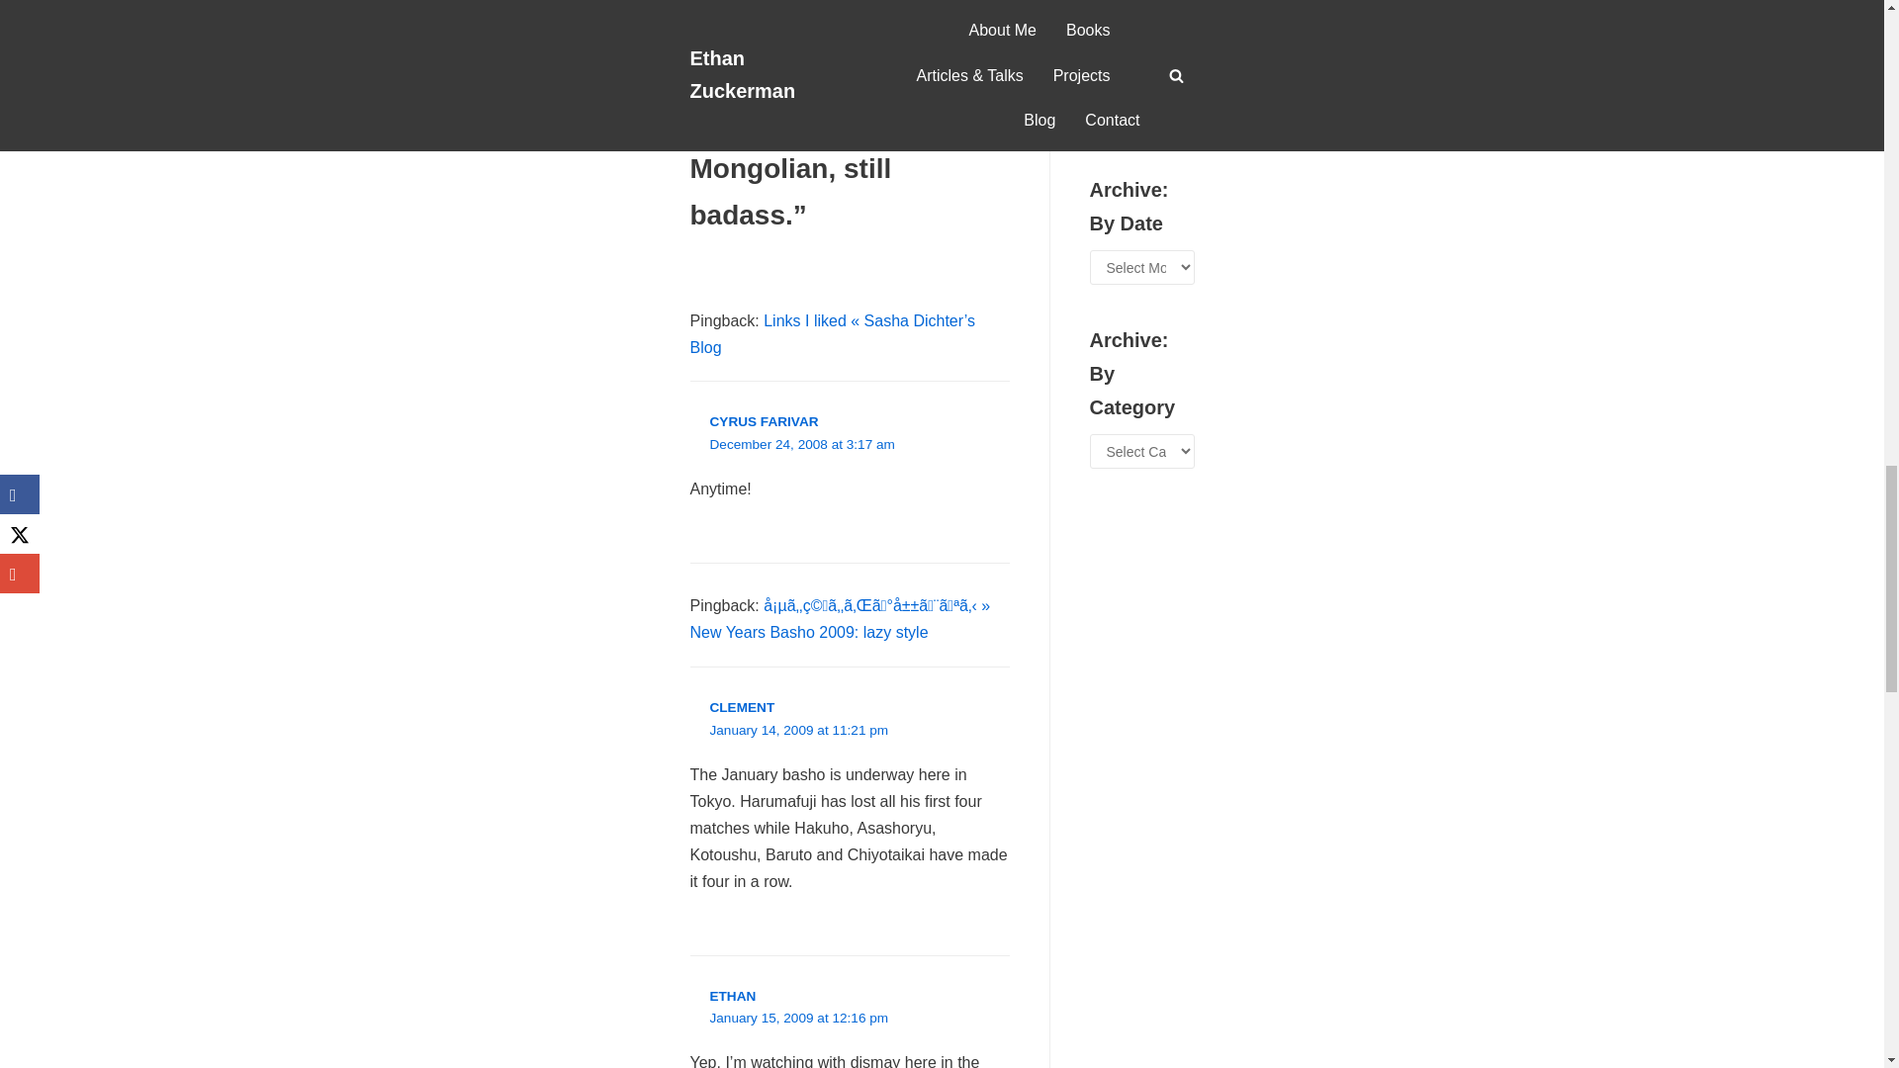 This screenshot has height=1068, width=1899. Describe the element at coordinates (764, 421) in the screenshot. I see `CYRUS FARIVAR` at that location.